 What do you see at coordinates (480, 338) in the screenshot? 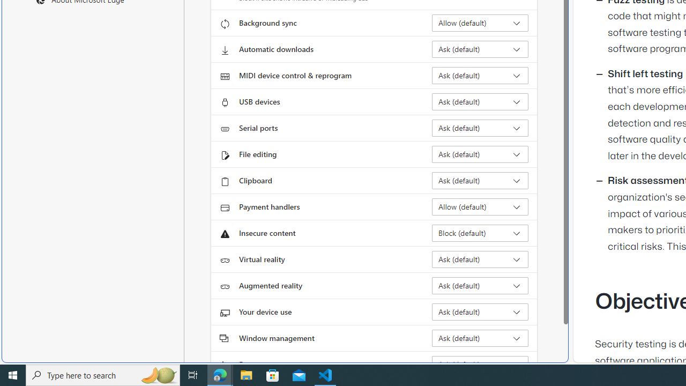
I see `Window management Ask (default)` at bounding box center [480, 338].